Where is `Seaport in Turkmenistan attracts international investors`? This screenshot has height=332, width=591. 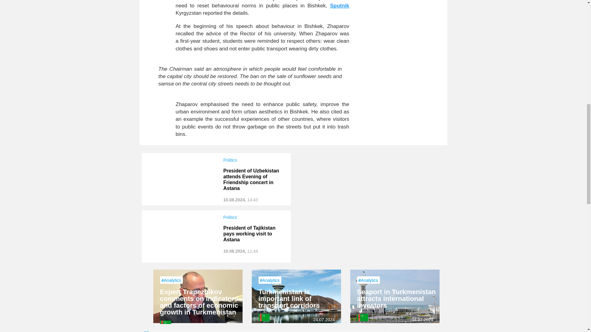
Seaport in Turkmenistan attracts international investors is located at coordinates (396, 298).